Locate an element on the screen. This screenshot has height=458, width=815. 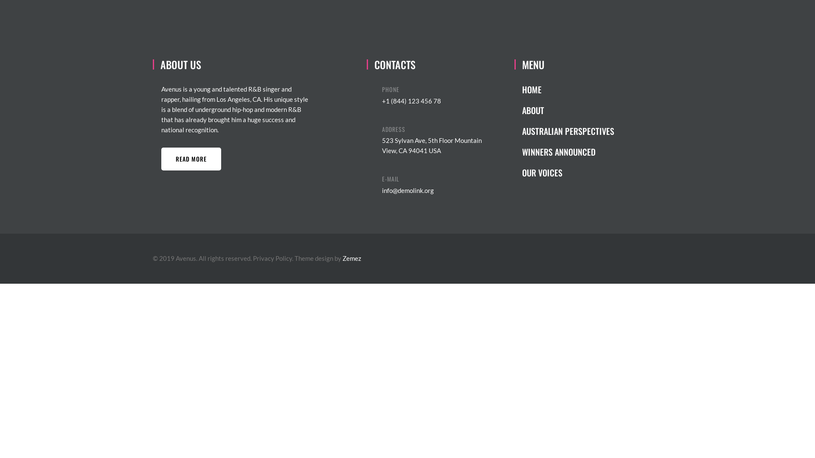
Zemez is located at coordinates (352, 258).